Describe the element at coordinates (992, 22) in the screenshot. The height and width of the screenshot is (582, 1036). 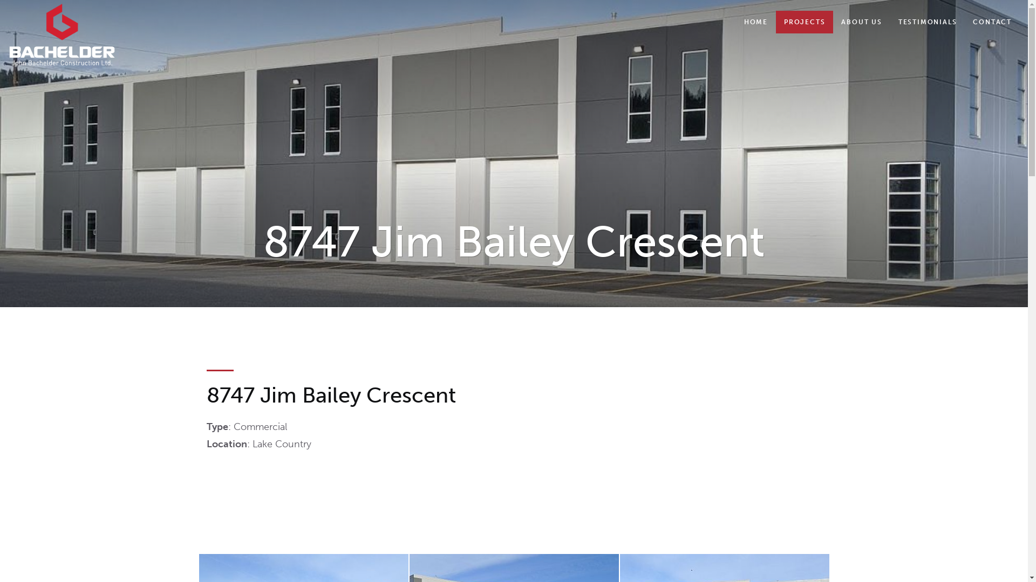
I see `CONTACT` at that location.